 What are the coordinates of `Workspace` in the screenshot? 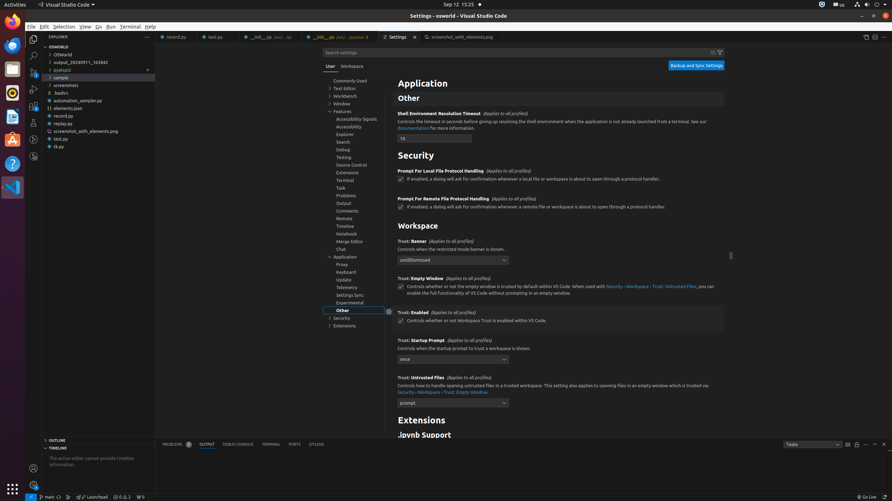 It's located at (559, 226).